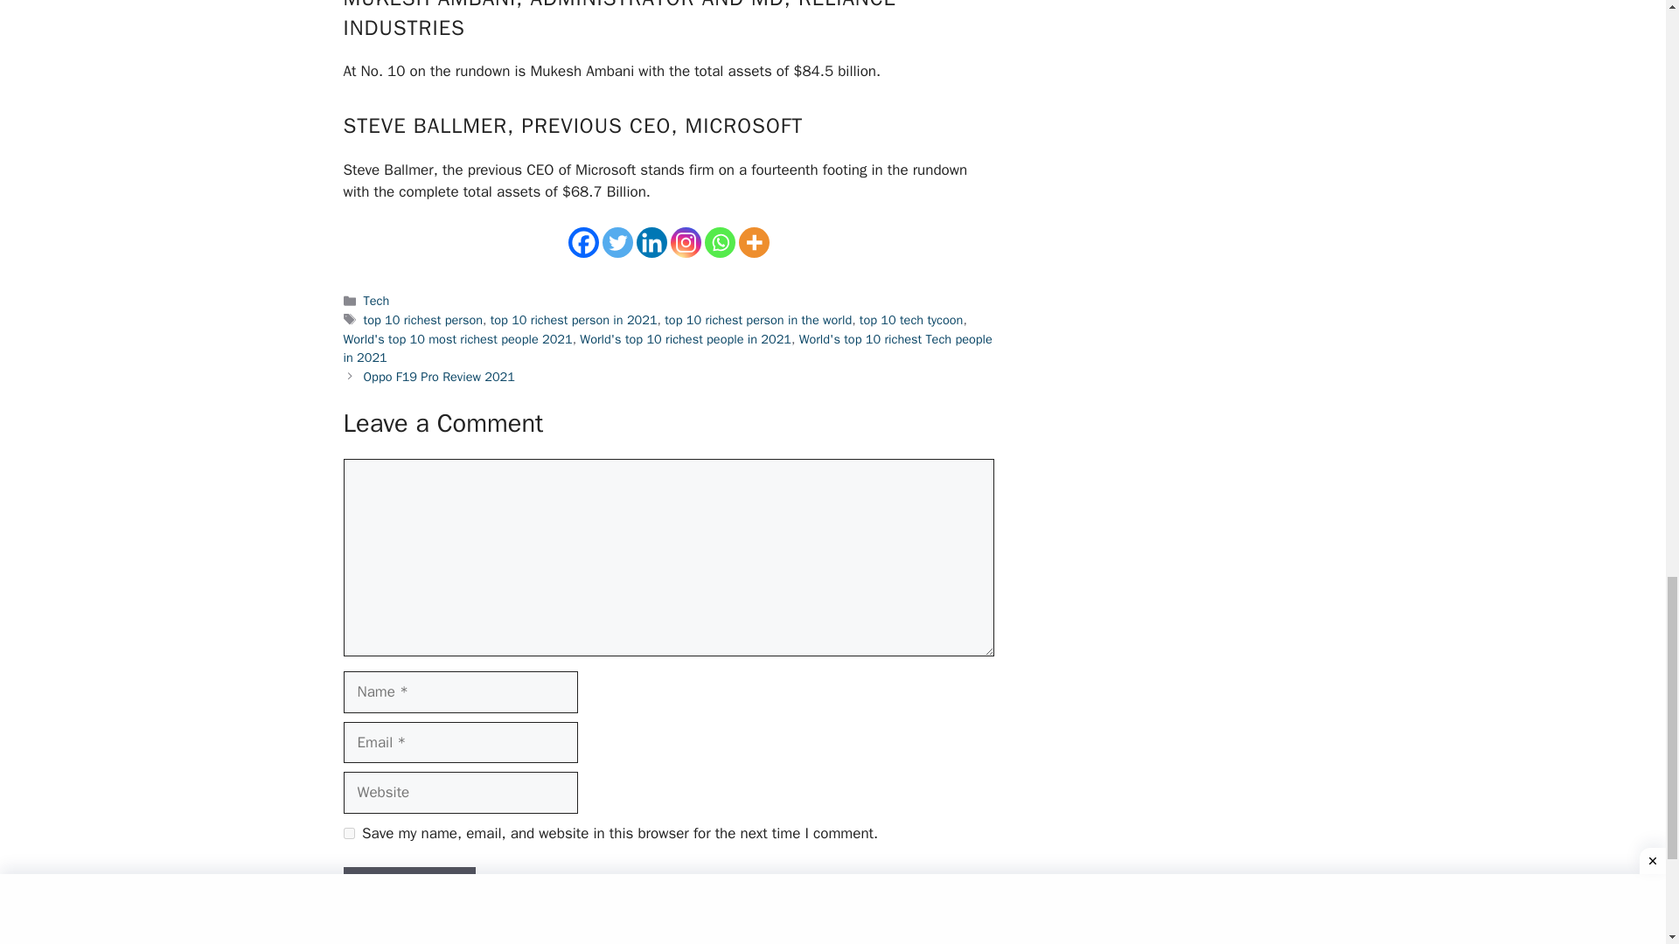  What do you see at coordinates (408, 888) in the screenshot?
I see `Post Comment` at bounding box center [408, 888].